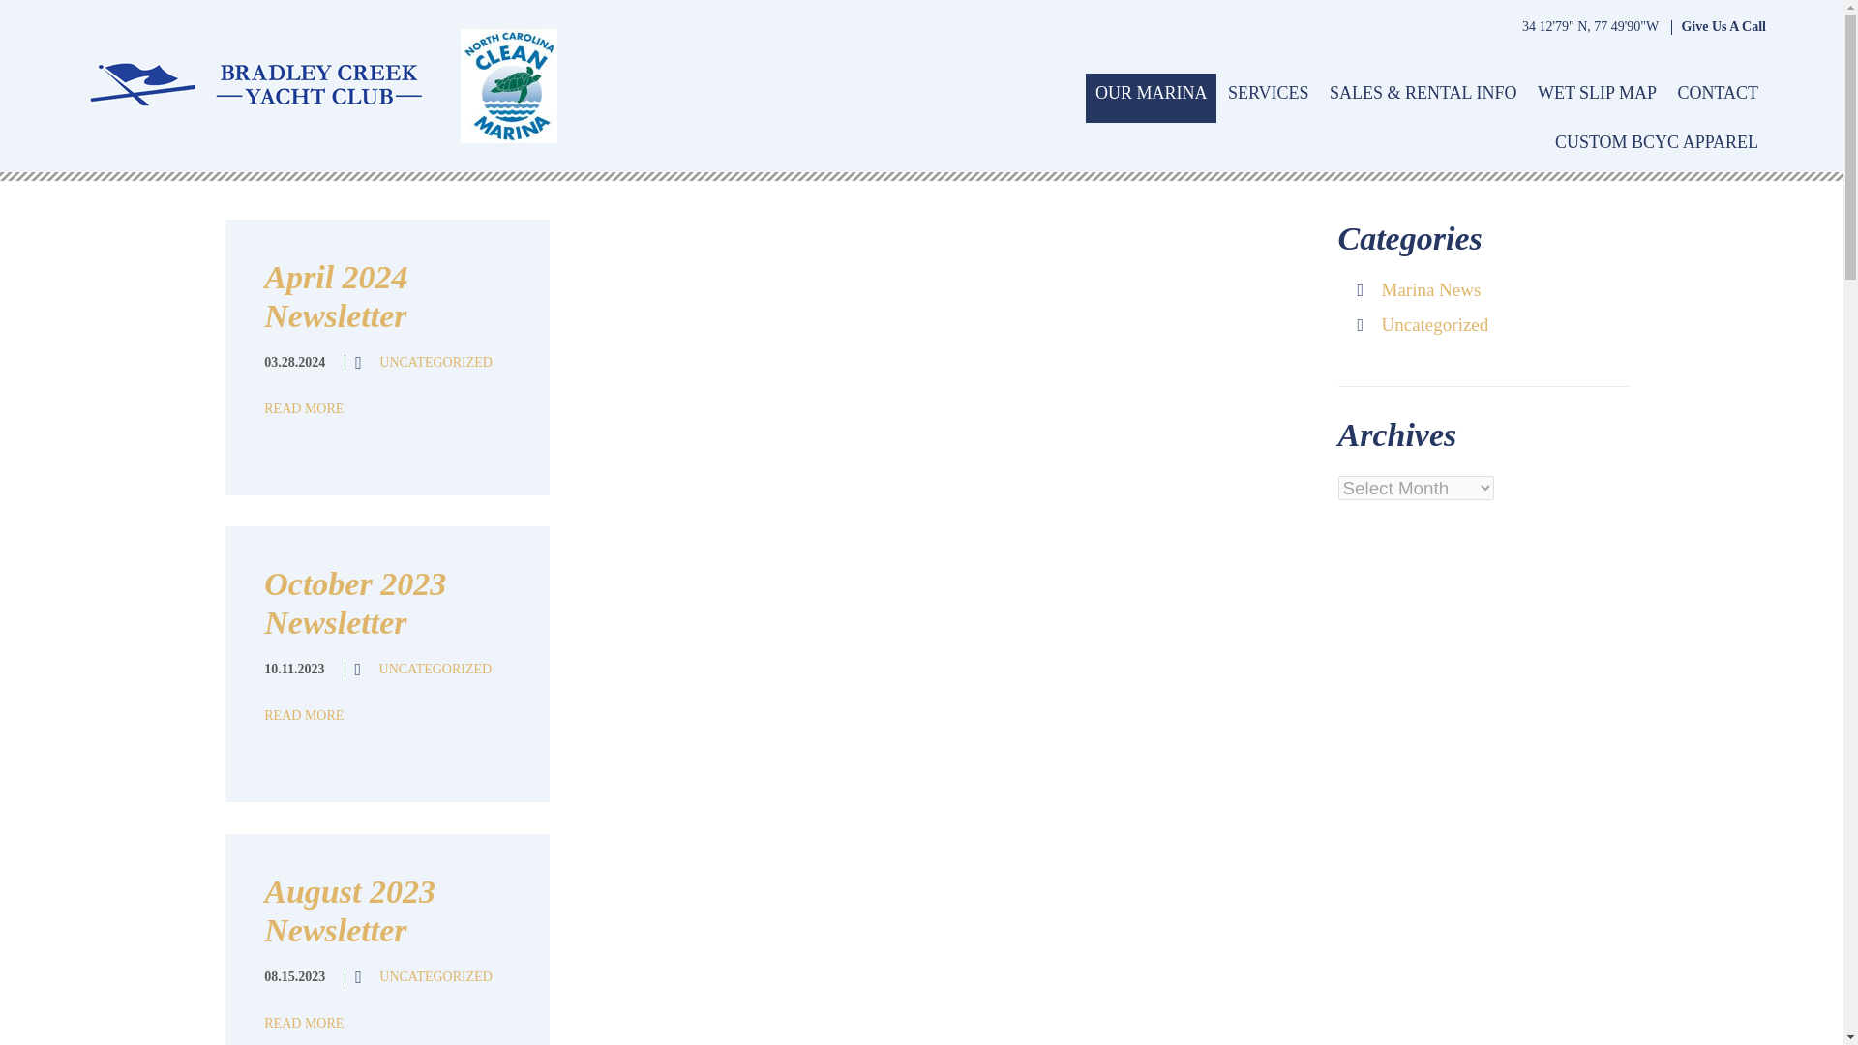 The height and width of the screenshot is (1045, 1858). What do you see at coordinates (1723, 27) in the screenshot?
I see `Give Us A Call` at bounding box center [1723, 27].